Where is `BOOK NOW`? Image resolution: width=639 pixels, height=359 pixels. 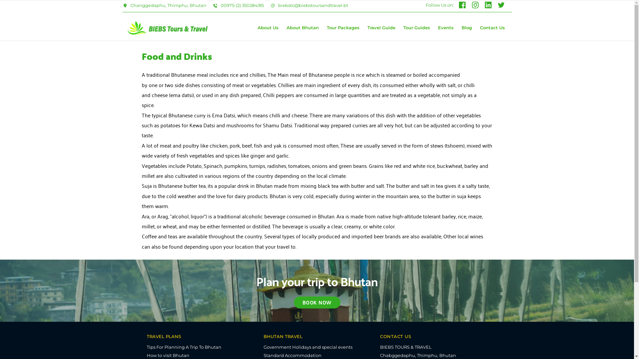
BOOK NOW is located at coordinates (317, 302).